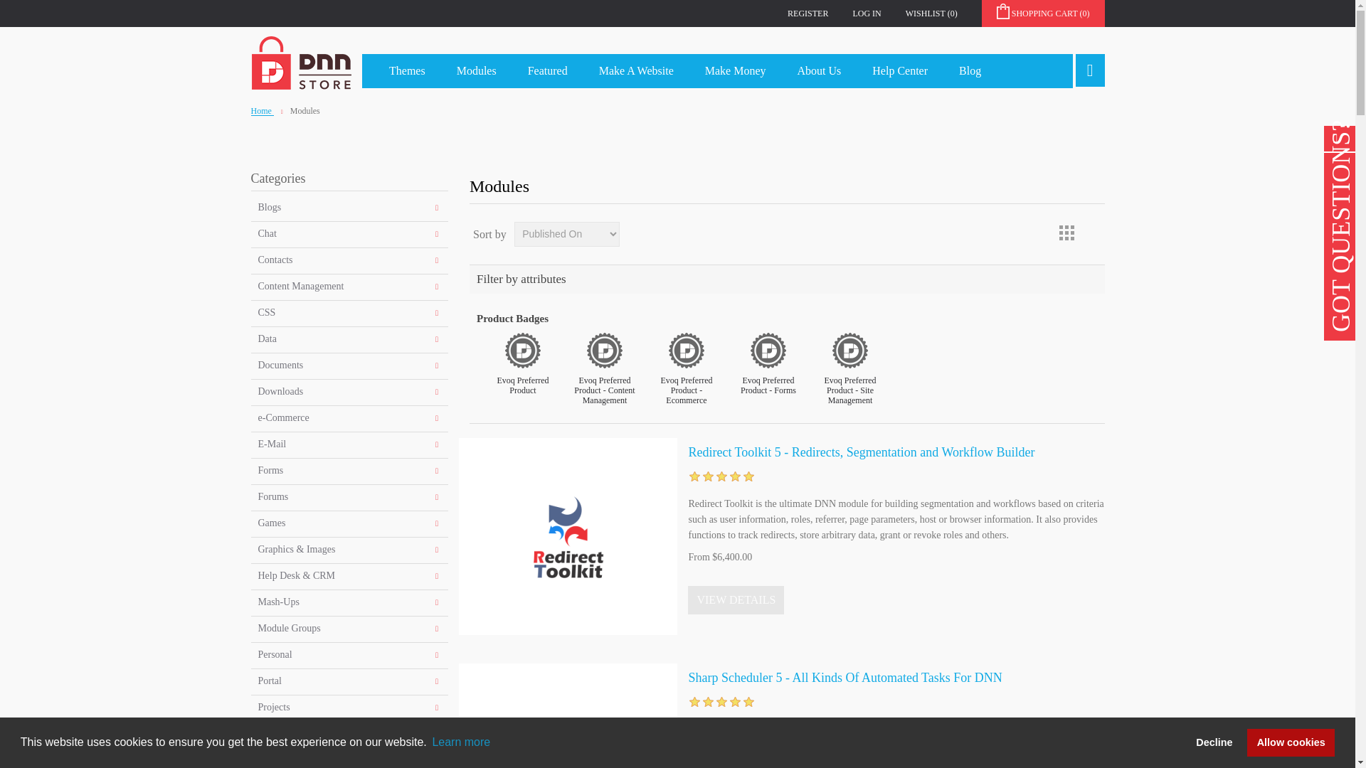  Describe the element at coordinates (461, 742) in the screenshot. I see `Learn more` at that location.